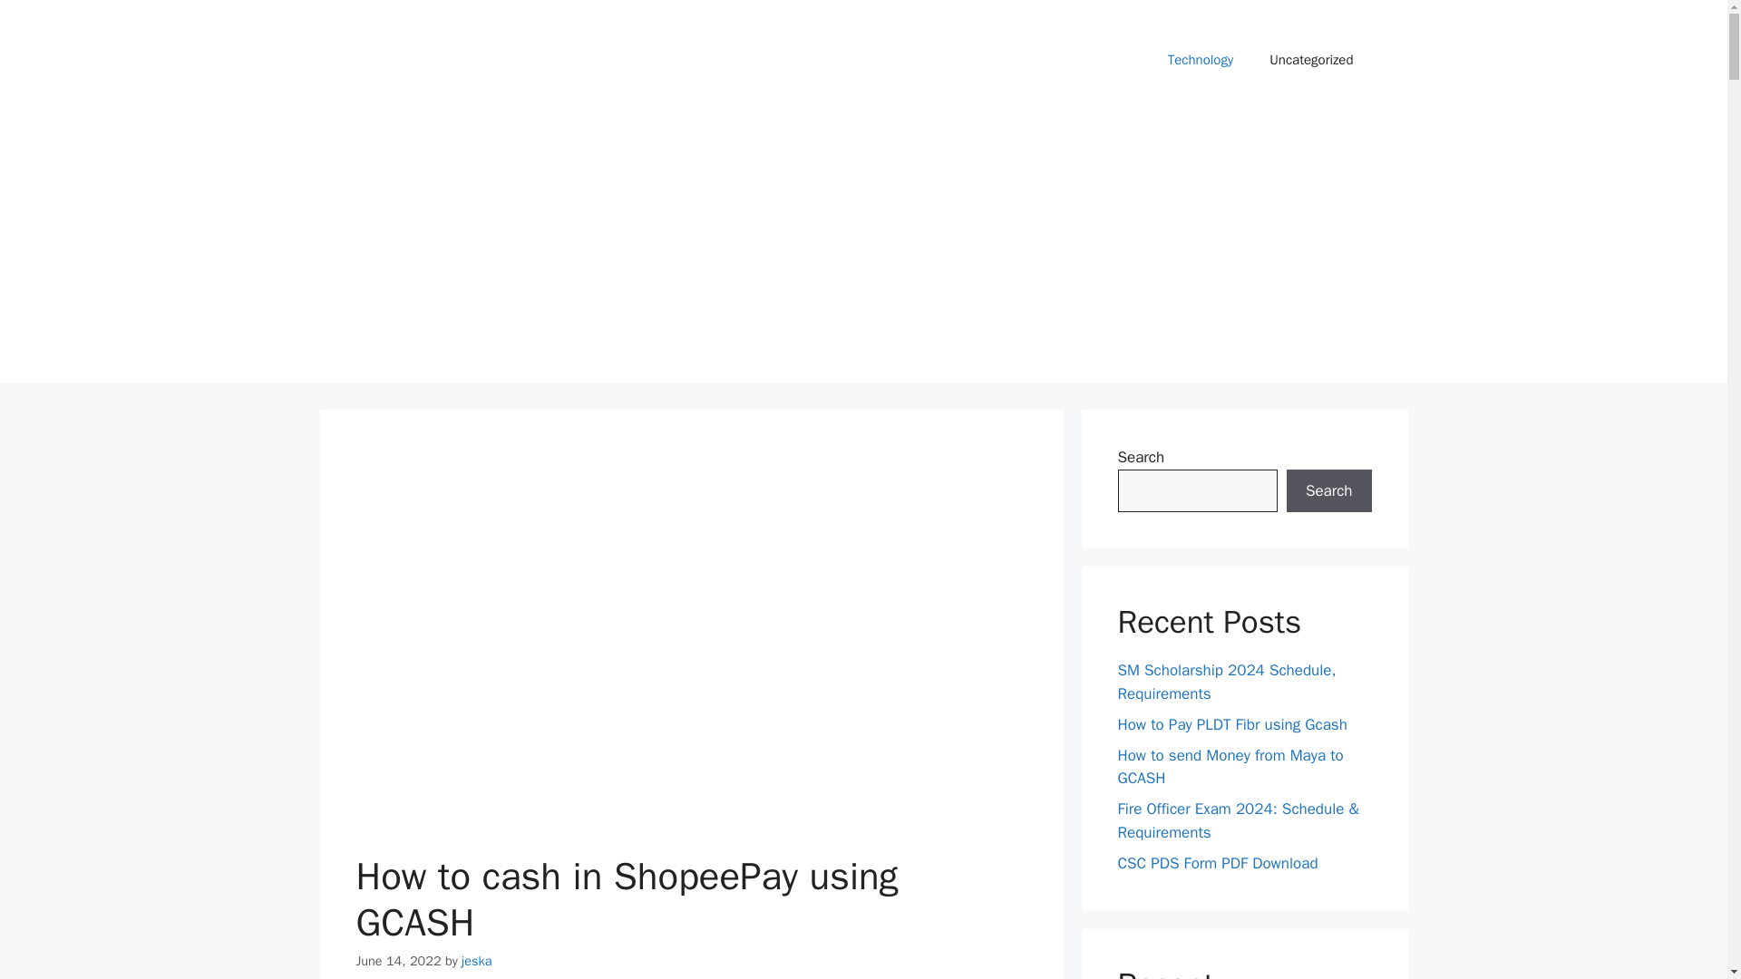 This screenshot has height=979, width=1741. I want to click on CSC PDS Form PDF Download, so click(1217, 863).